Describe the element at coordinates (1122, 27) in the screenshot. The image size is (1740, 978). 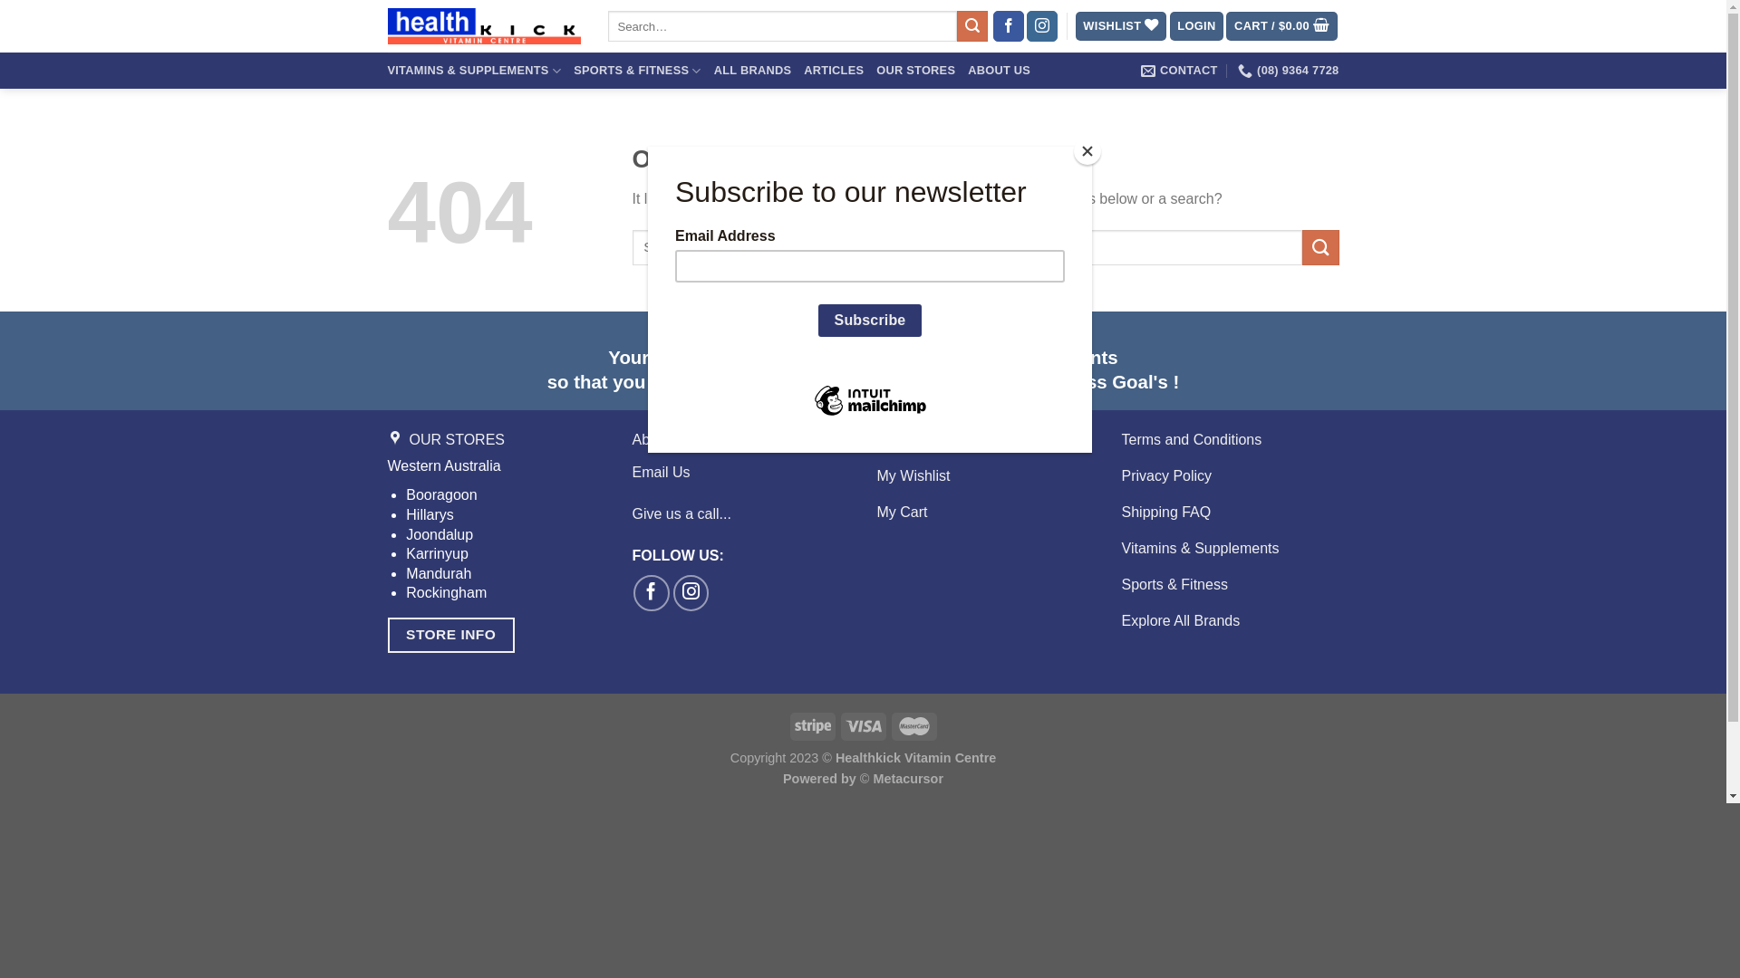
I see `WISHLIST` at that location.